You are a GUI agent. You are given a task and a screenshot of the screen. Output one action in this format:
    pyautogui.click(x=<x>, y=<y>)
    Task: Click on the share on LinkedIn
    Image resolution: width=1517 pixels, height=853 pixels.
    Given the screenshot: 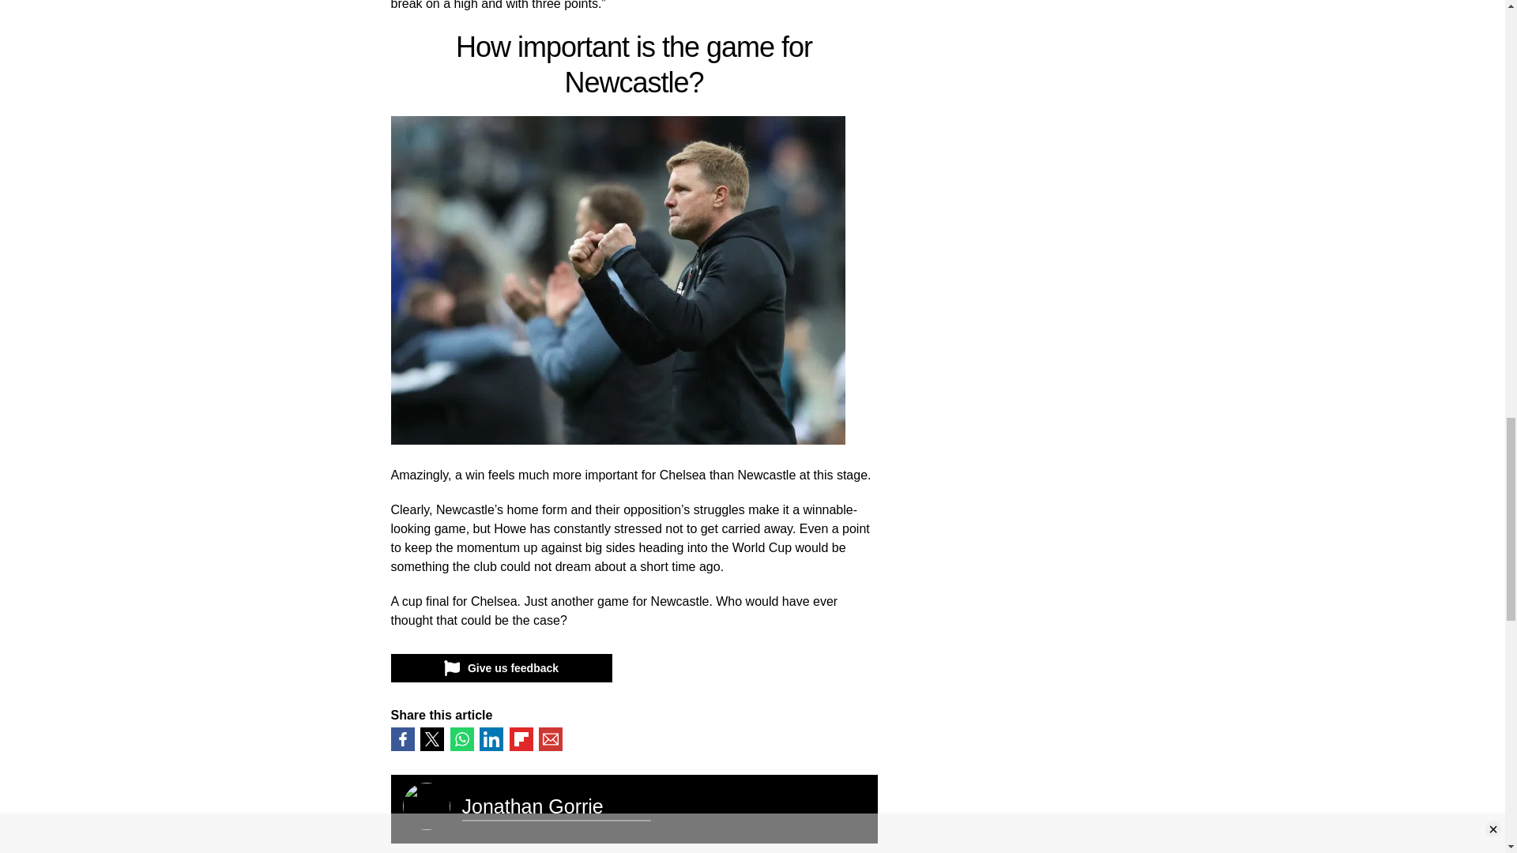 What is the action you would take?
    pyautogui.click(x=491, y=738)
    